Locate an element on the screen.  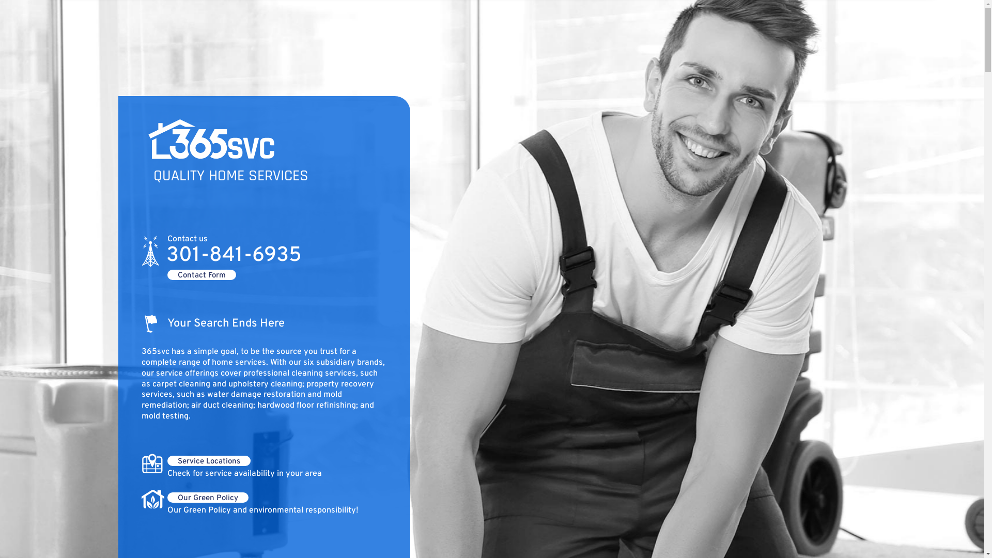
Our Green Policy is located at coordinates (208, 498).